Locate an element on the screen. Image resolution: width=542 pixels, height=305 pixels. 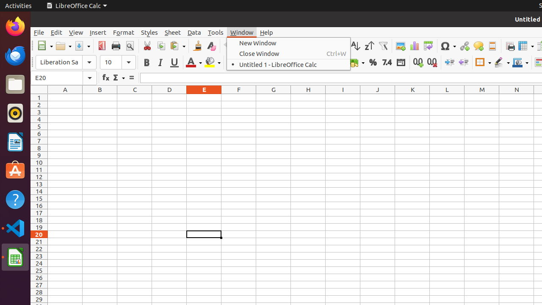
Visual Studio Code is located at coordinates (15, 228).